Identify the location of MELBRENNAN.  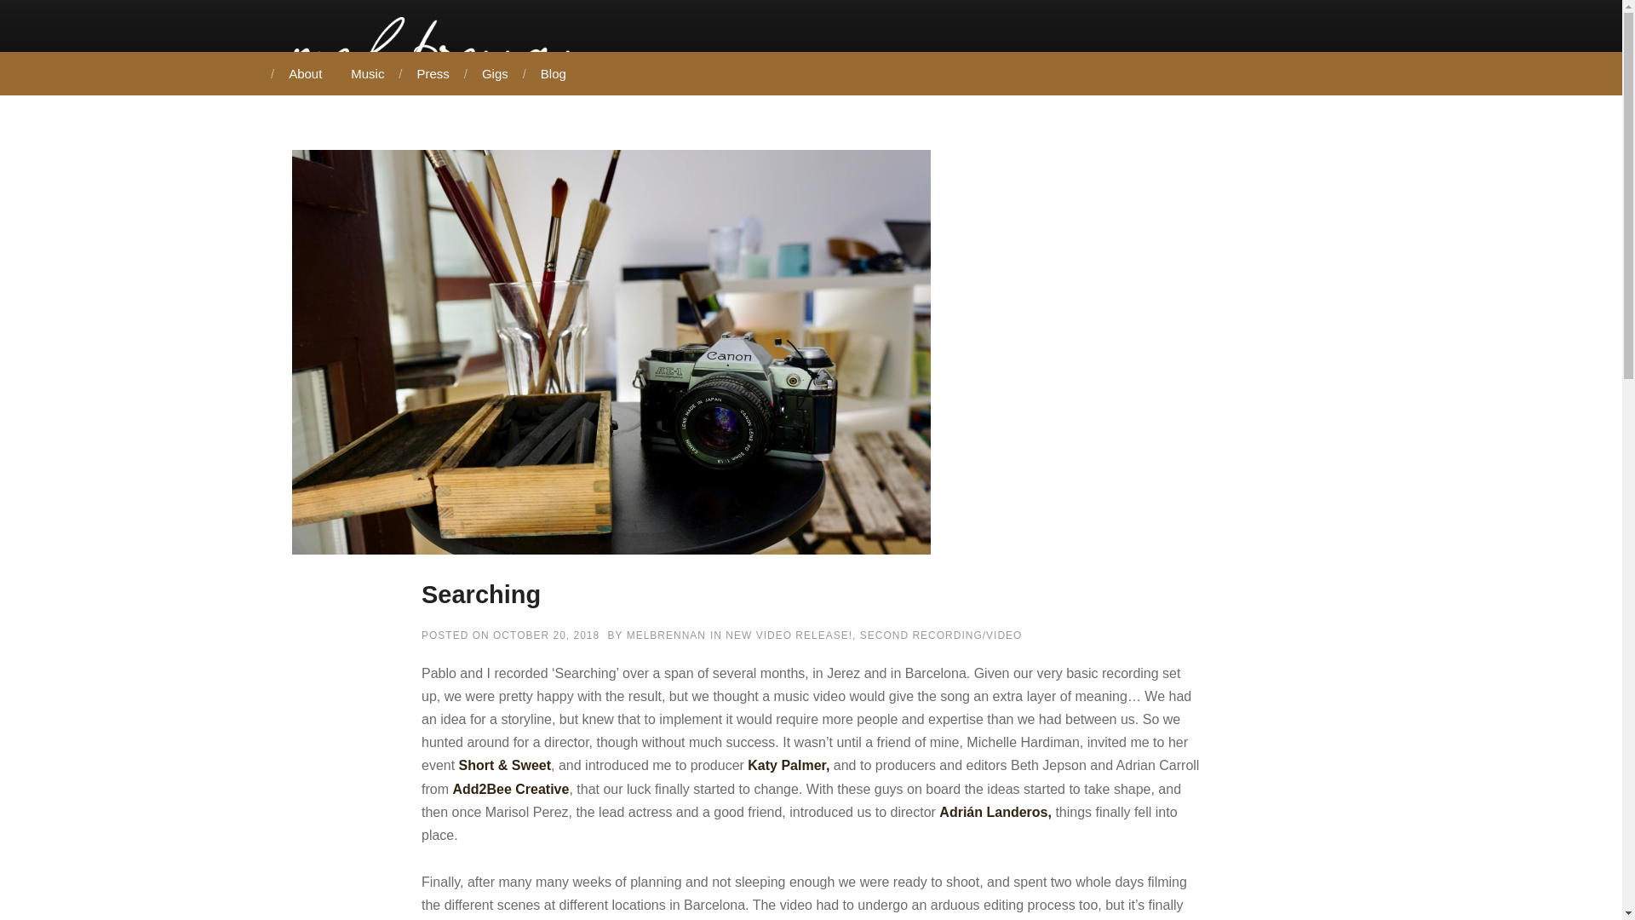
(666, 635).